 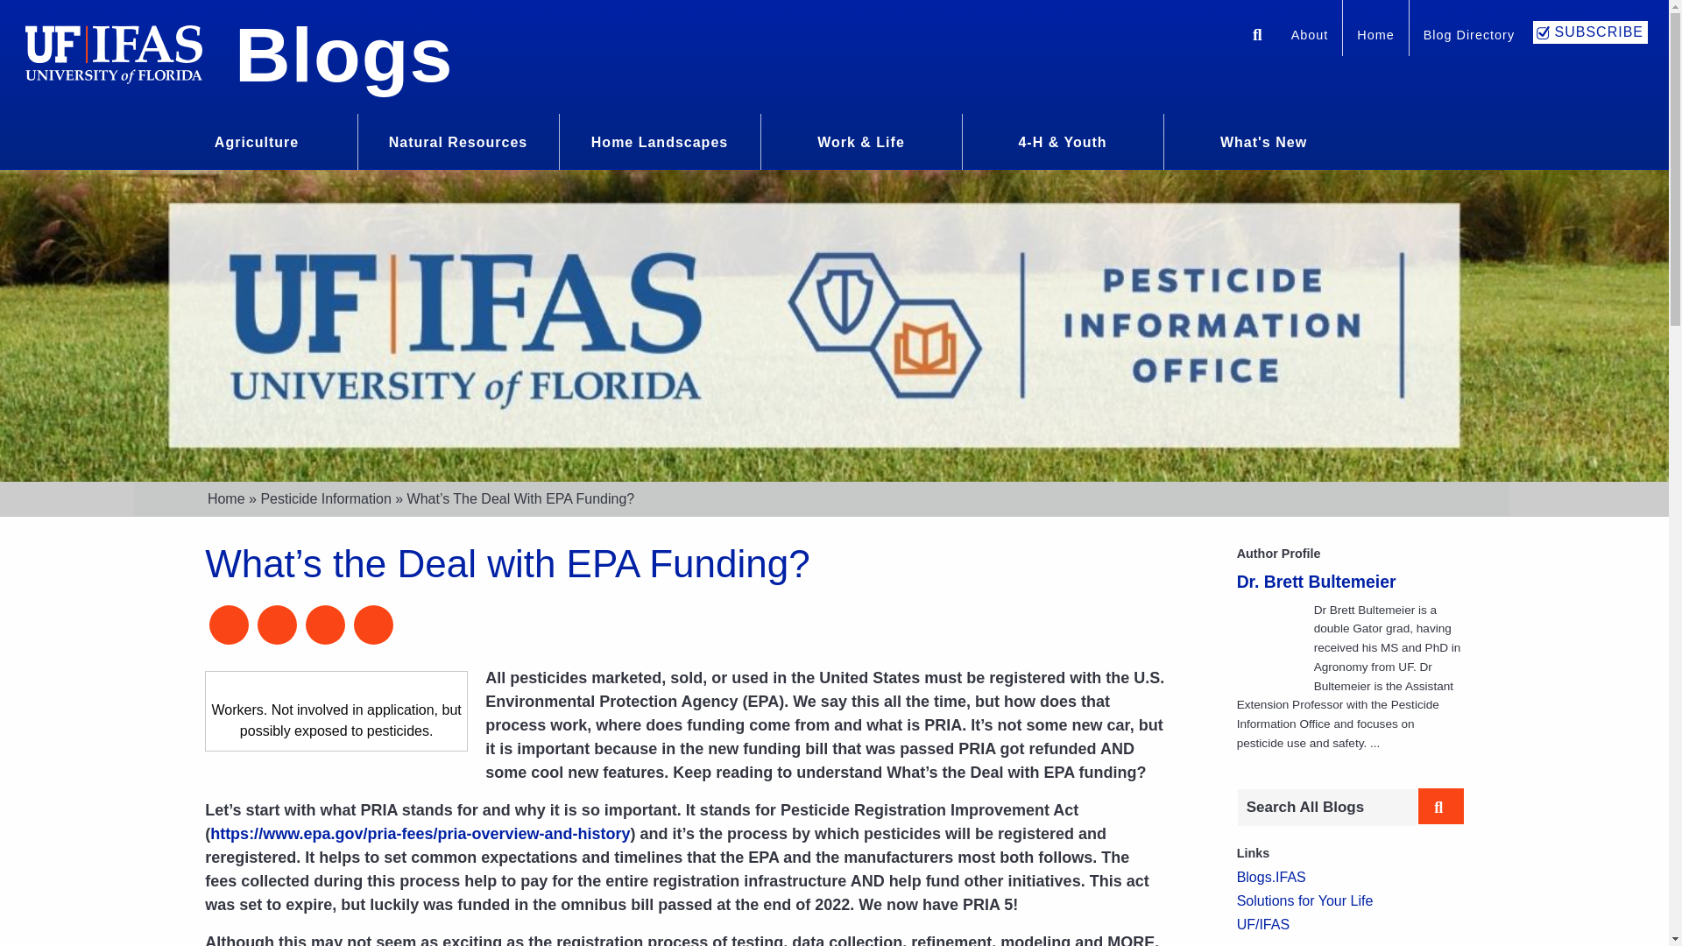 What do you see at coordinates (1468, 37) in the screenshot?
I see `Blog Directory` at bounding box center [1468, 37].